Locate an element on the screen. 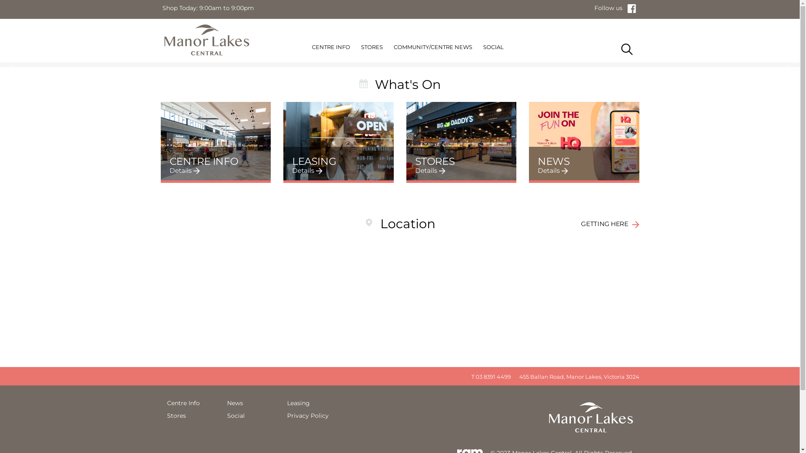  Facebook is located at coordinates (633, 8).